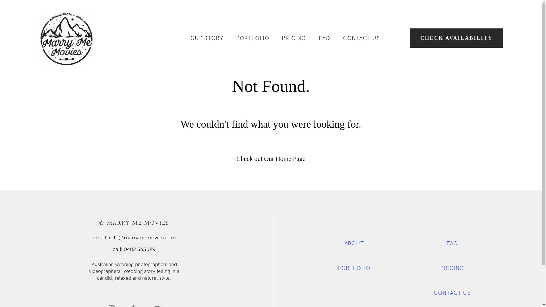  I want to click on FAQ, so click(324, 38).